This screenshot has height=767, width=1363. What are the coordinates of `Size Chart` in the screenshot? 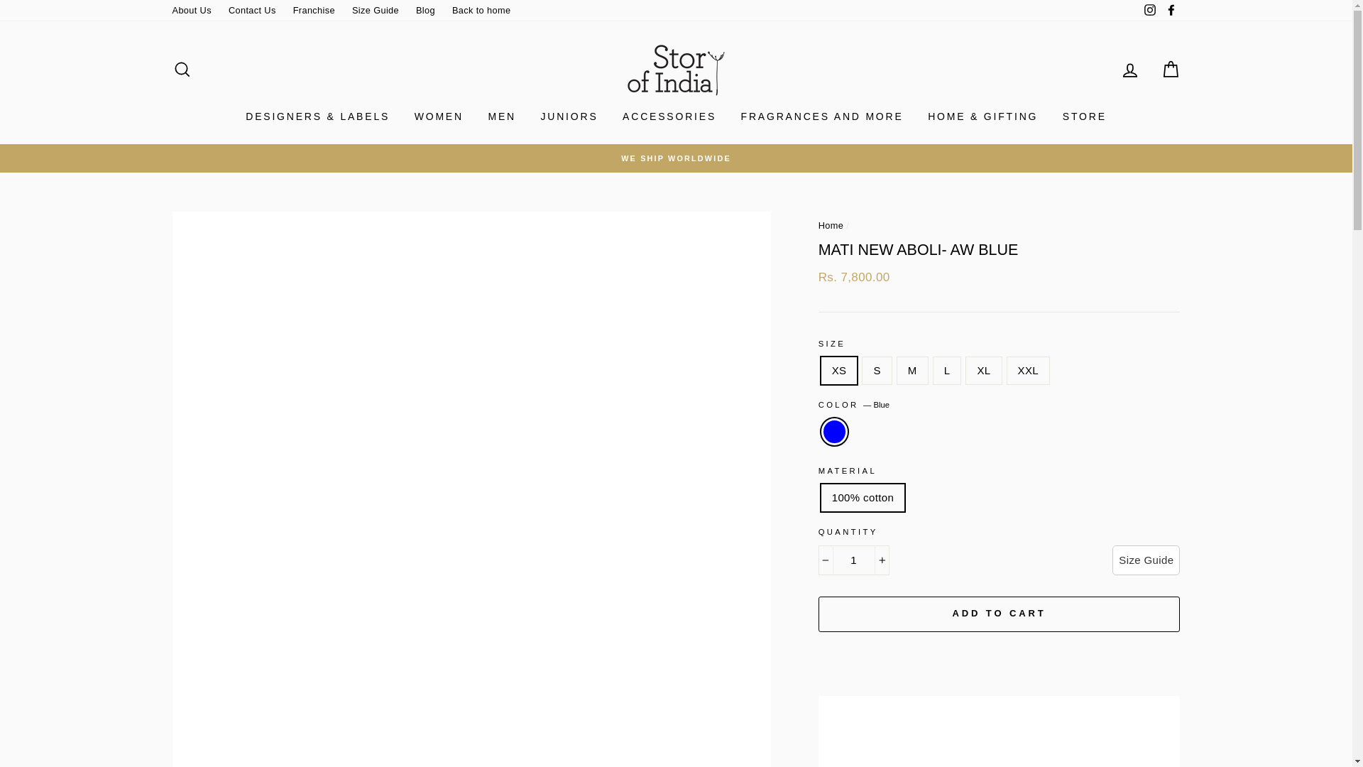 It's located at (1146, 560).